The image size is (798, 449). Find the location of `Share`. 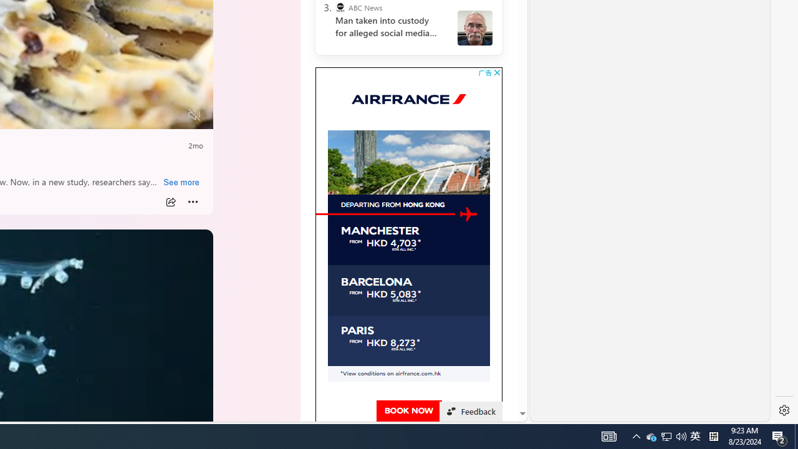

Share is located at coordinates (171, 202).